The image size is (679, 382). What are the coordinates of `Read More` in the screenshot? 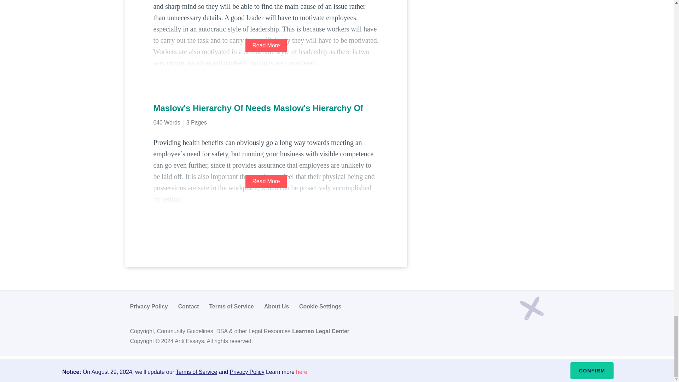 It's located at (266, 181).